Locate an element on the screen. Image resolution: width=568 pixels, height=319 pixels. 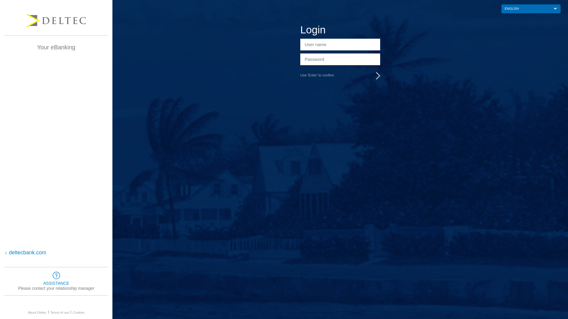
Terms of use is located at coordinates (60, 313).